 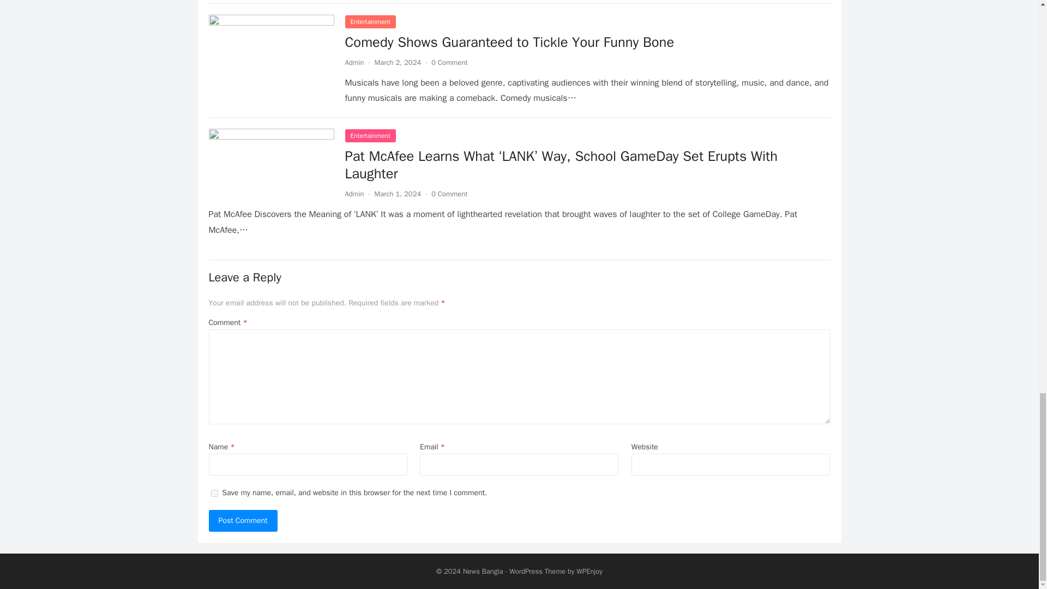 What do you see at coordinates (353, 193) in the screenshot?
I see `Posts by Admin` at bounding box center [353, 193].